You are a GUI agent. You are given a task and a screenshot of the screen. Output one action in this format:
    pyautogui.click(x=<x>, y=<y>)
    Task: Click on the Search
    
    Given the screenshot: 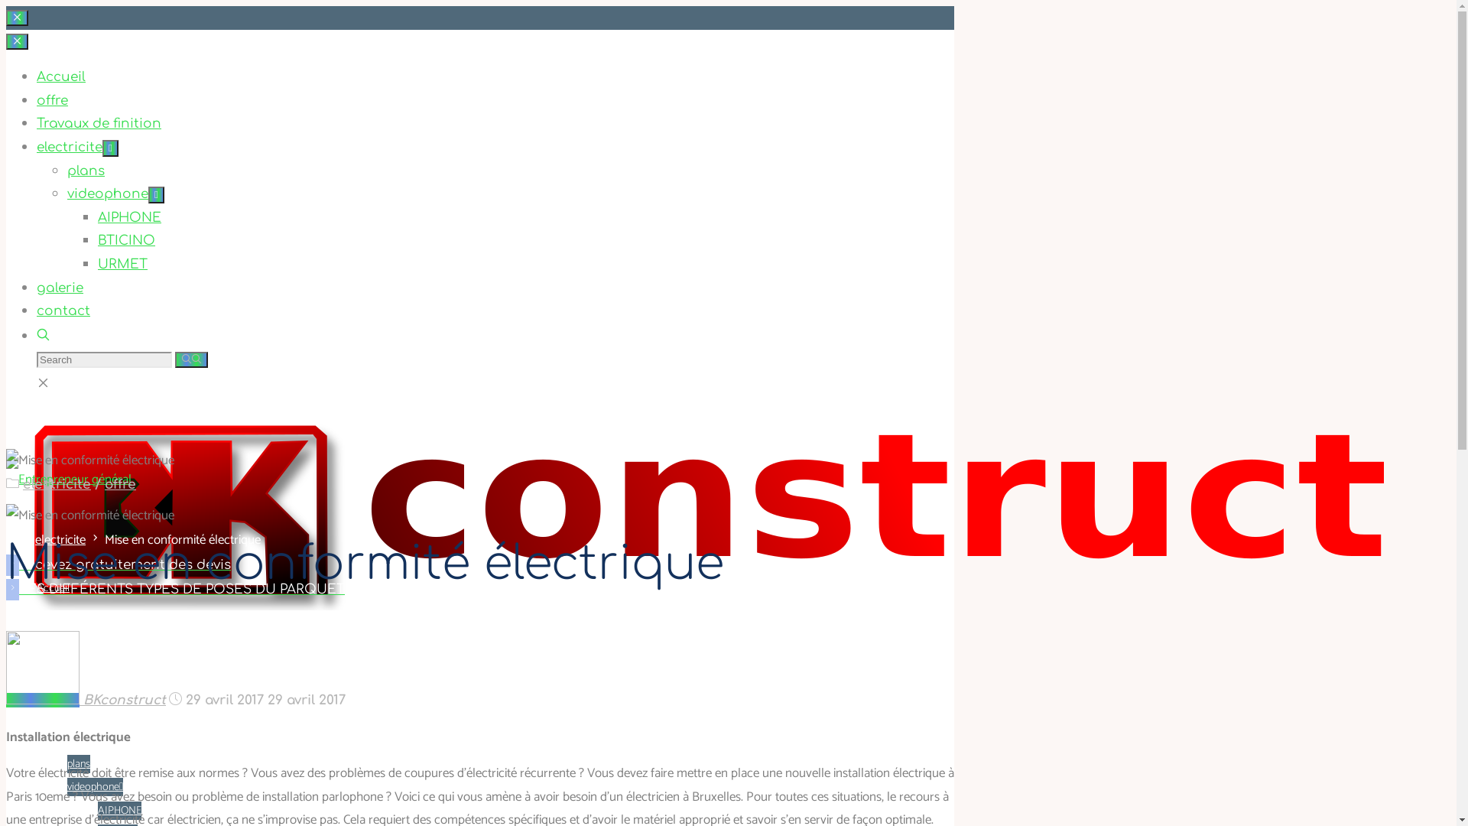 What is the action you would take?
    pyautogui.click(x=43, y=337)
    